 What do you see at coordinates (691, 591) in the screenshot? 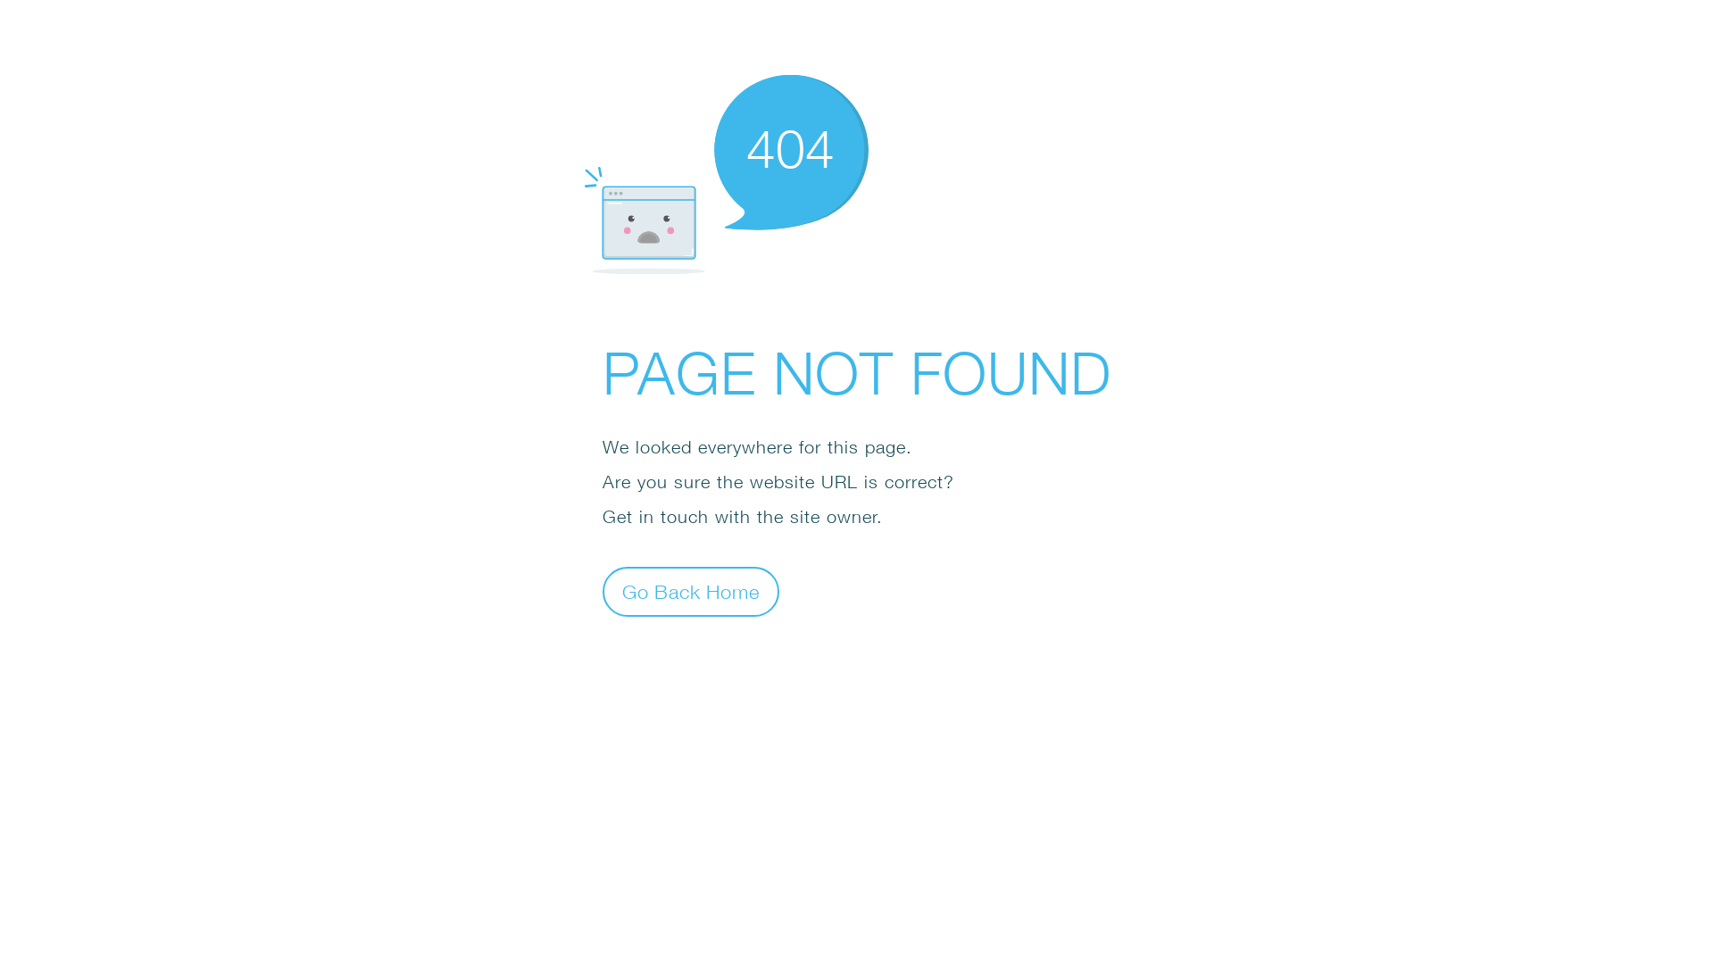
I see `Go Back Home` at bounding box center [691, 591].